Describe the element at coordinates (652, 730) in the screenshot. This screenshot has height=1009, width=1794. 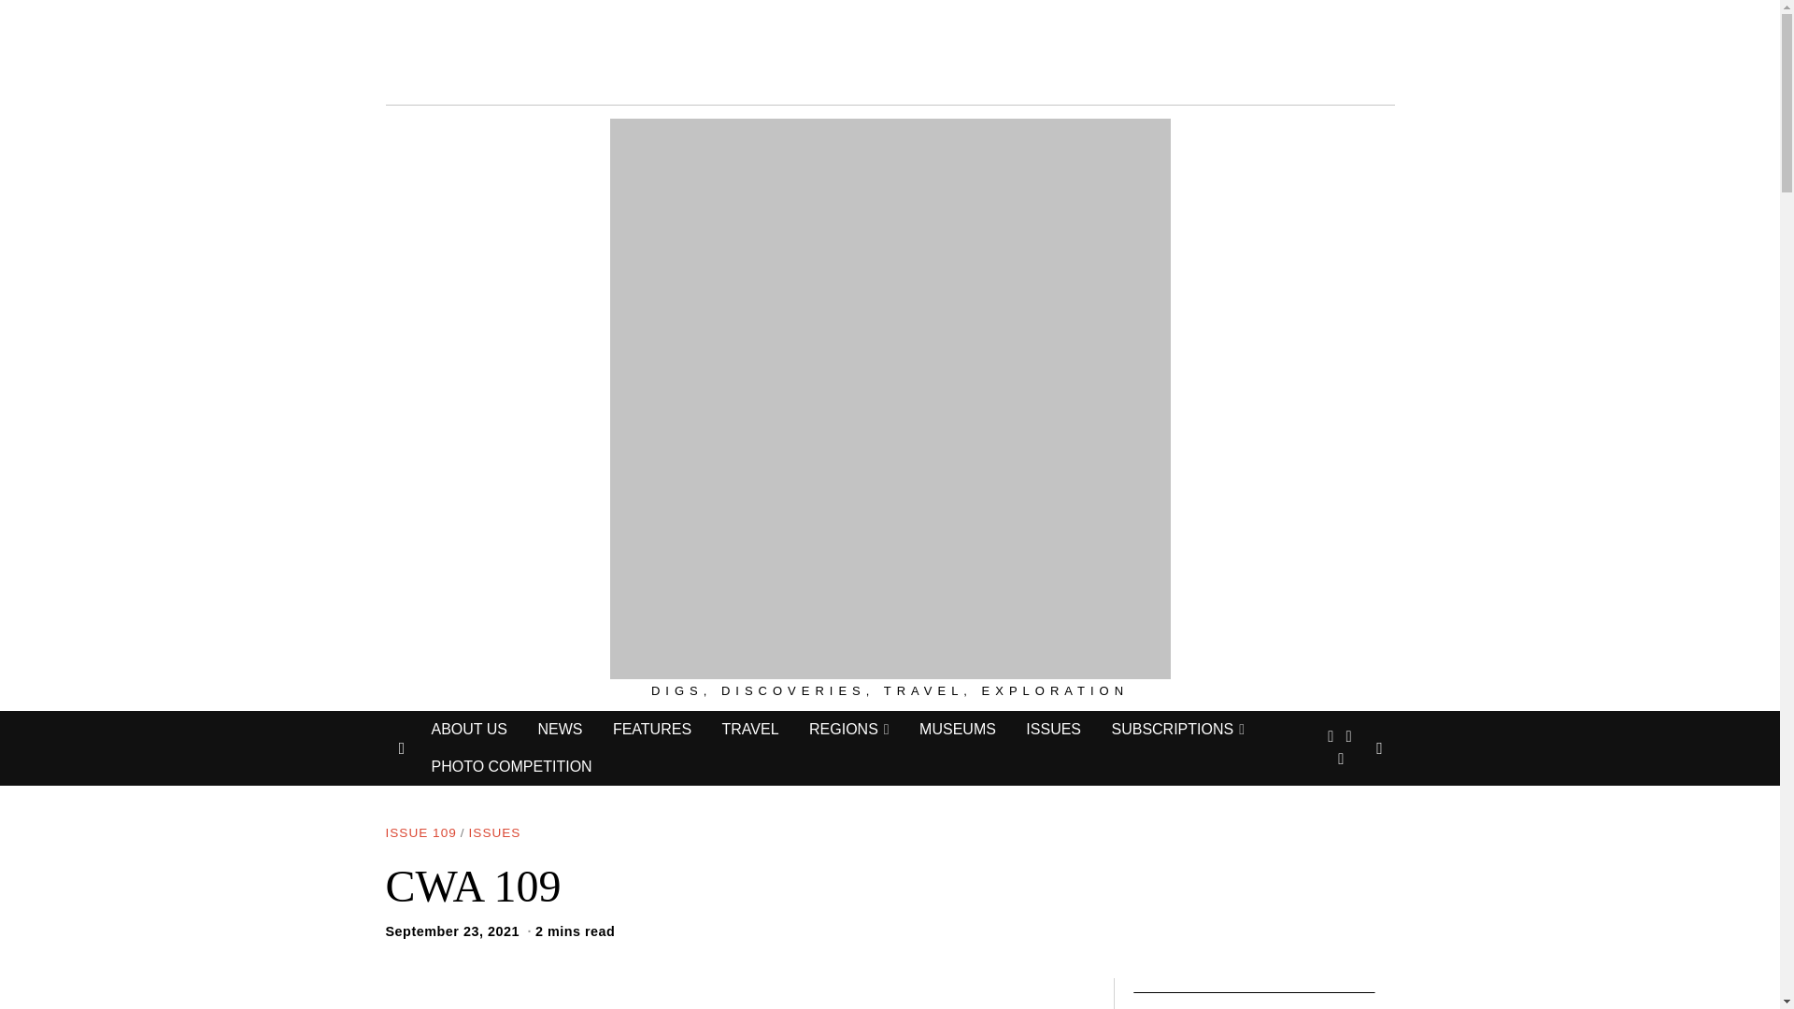
I see `FEATURES` at that location.